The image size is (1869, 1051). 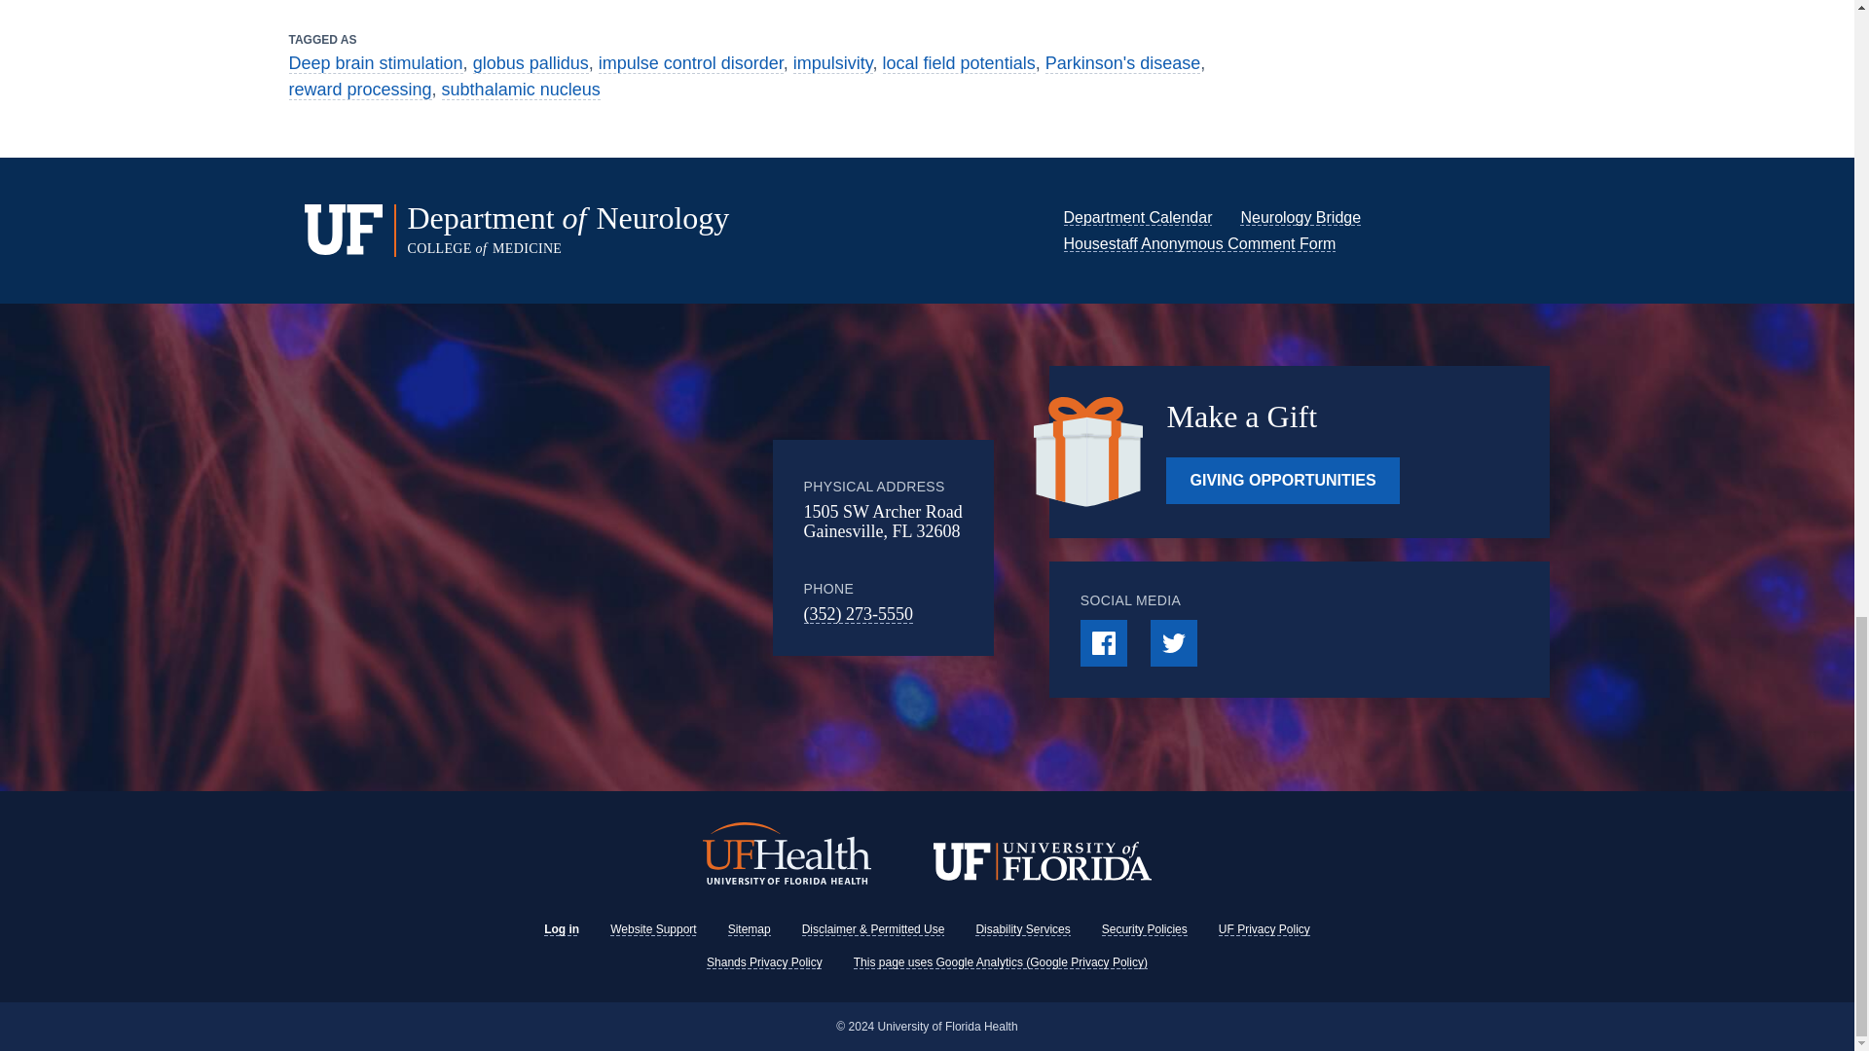 I want to click on UF Privacy Policy, so click(x=1264, y=929).